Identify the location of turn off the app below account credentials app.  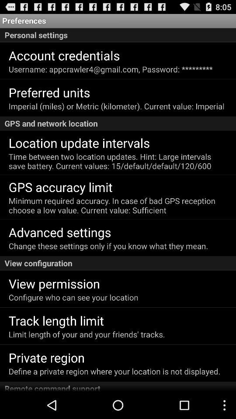
(110, 69).